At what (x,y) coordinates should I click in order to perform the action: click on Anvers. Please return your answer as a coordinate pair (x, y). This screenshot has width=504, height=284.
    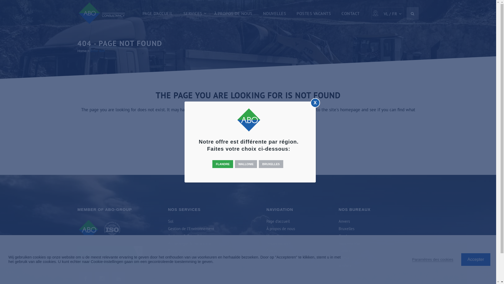
    Looking at the image, I should click on (379, 221).